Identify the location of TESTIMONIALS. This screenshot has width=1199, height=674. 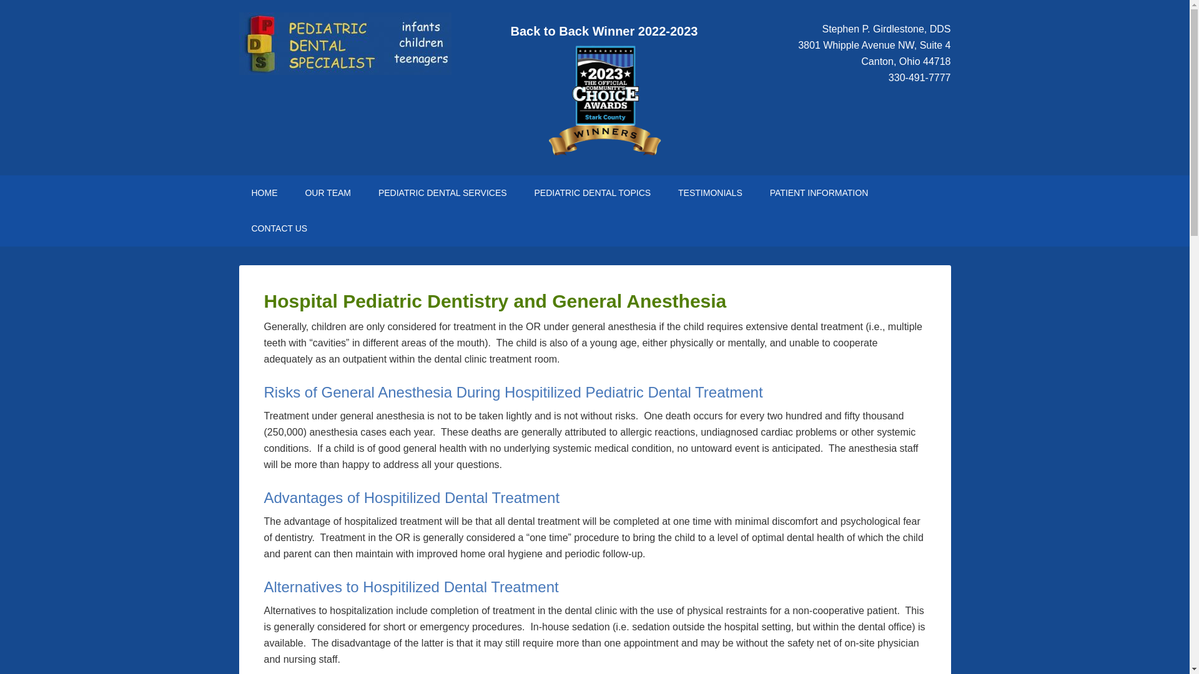
(710, 193).